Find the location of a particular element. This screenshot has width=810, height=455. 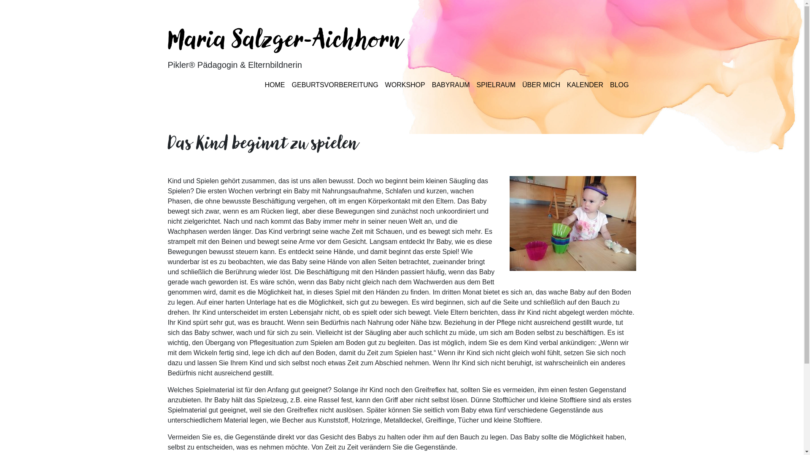

BLOG is located at coordinates (619, 85).